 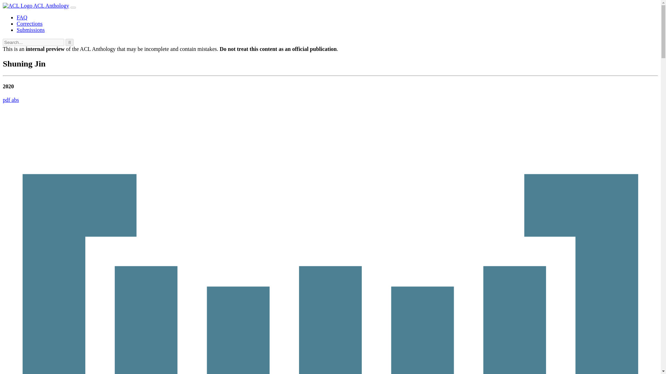 What do you see at coordinates (7, 100) in the screenshot?
I see `pdf` at bounding box center [7, 100].